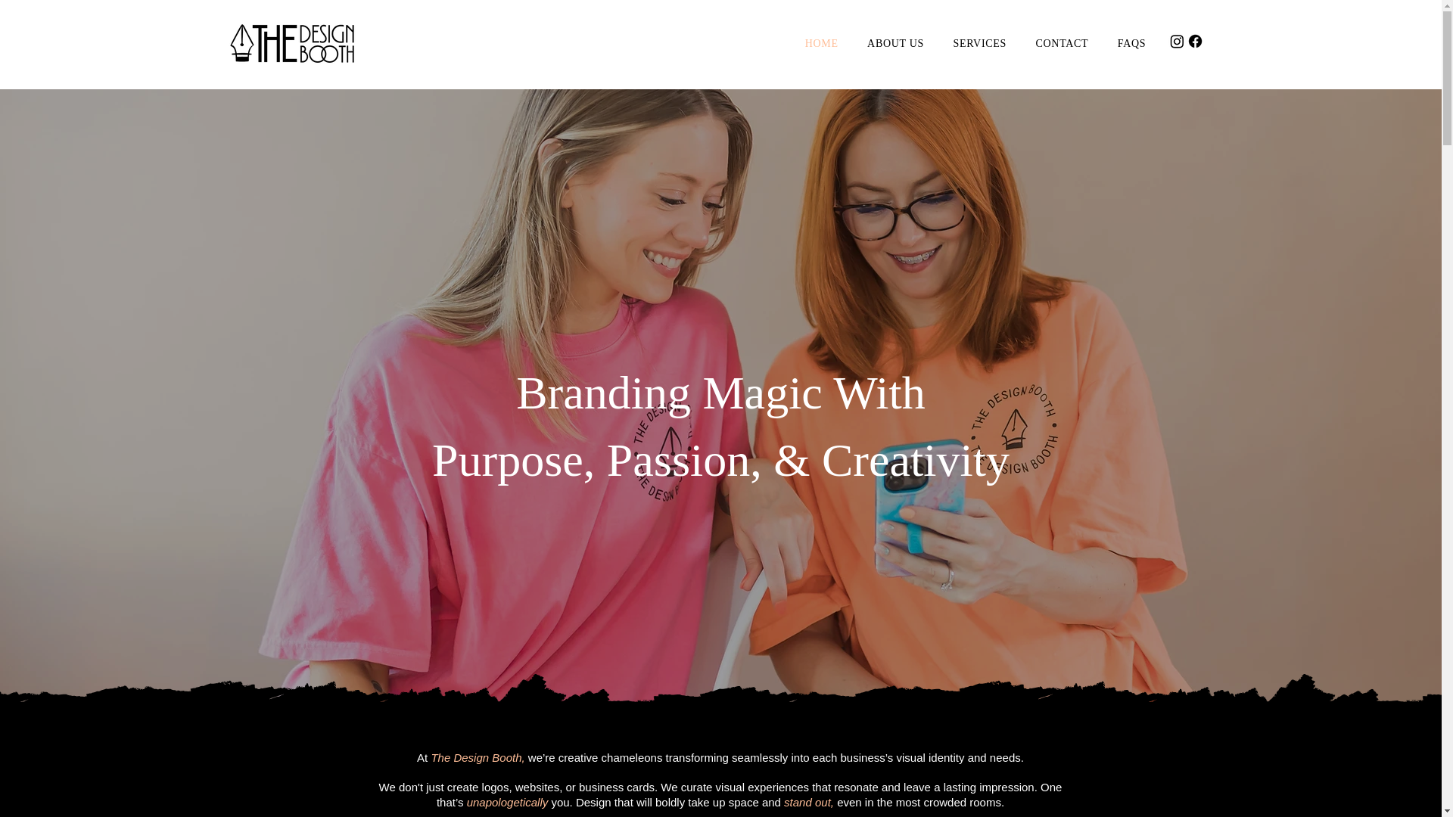 This screenshot has height=817, width=1453. Describe the element at coordinates (1061, 43) in the screenshot. I see `CONTACT` at that location.